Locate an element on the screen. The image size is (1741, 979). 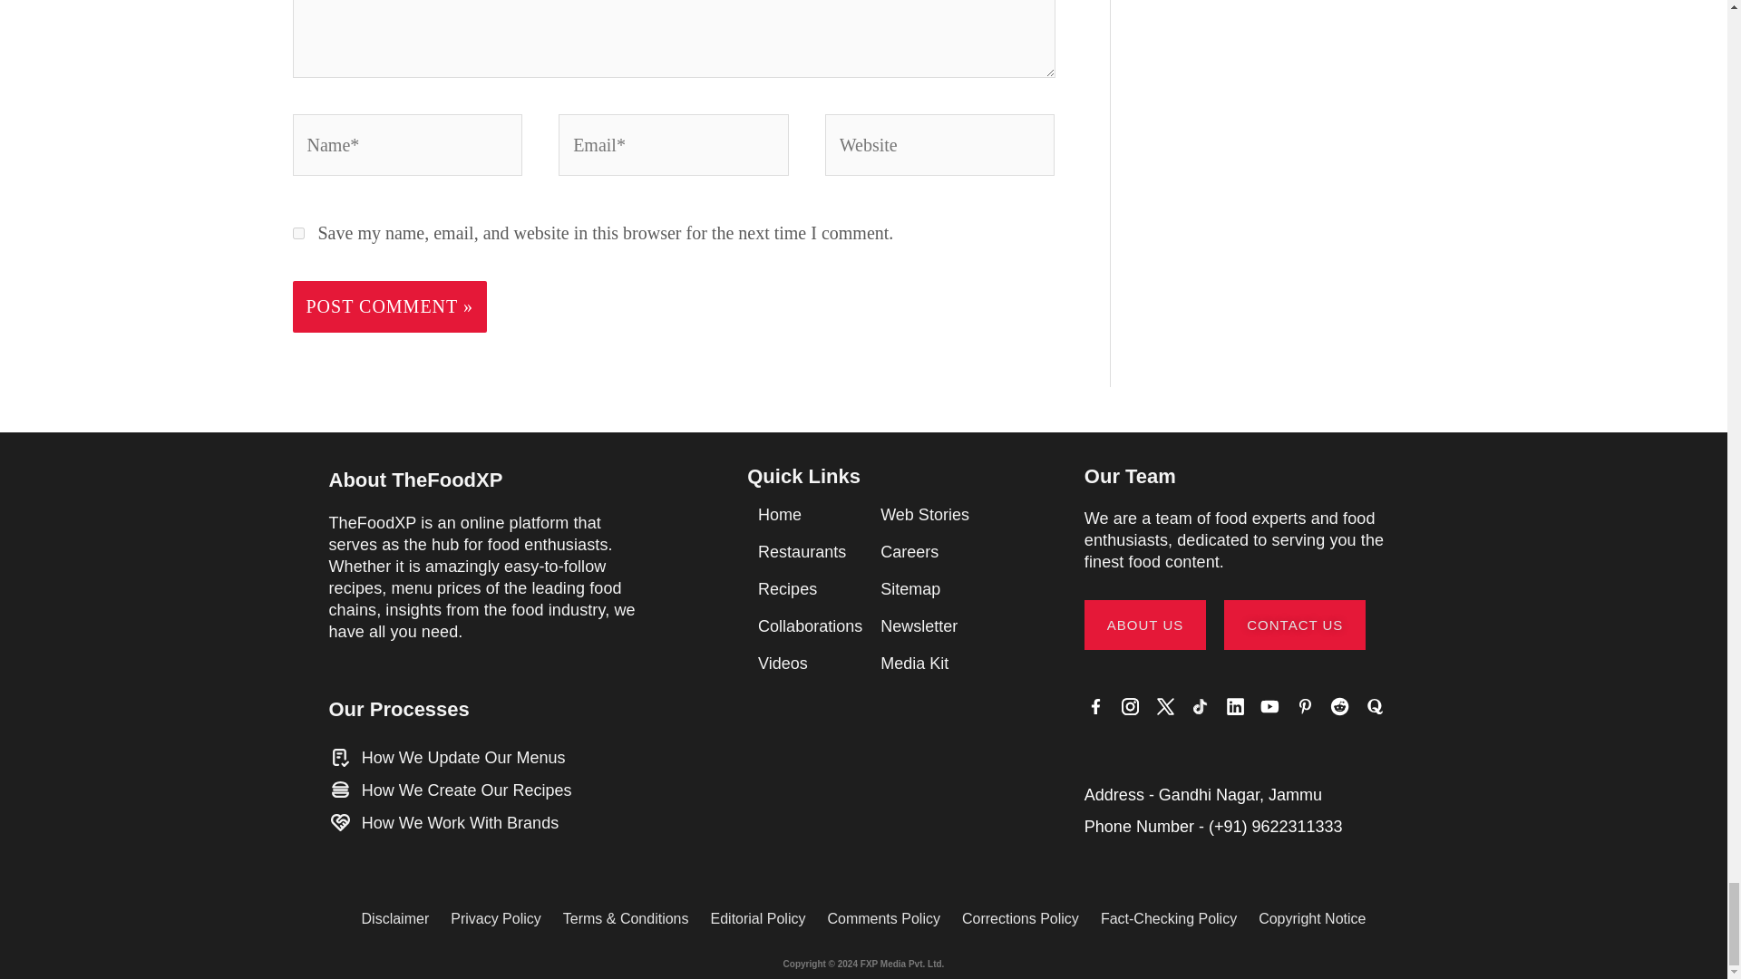
yes is located at coordinates (297, 232).